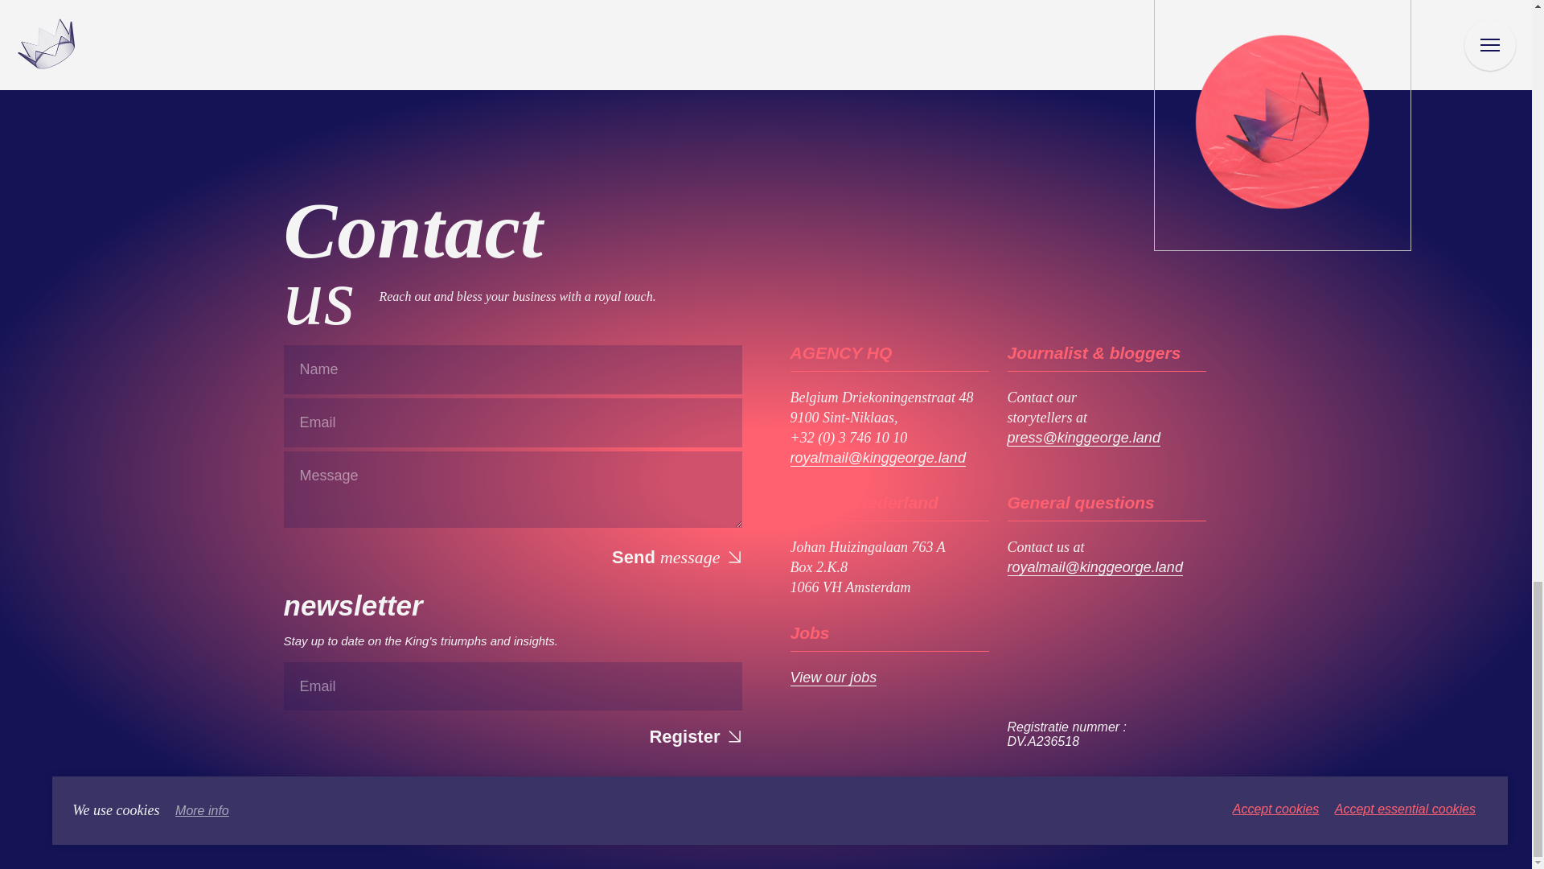  What do you see at coordinates (693, 735) in the screenshot?
I see `Register` at bounding box center [693, 735].